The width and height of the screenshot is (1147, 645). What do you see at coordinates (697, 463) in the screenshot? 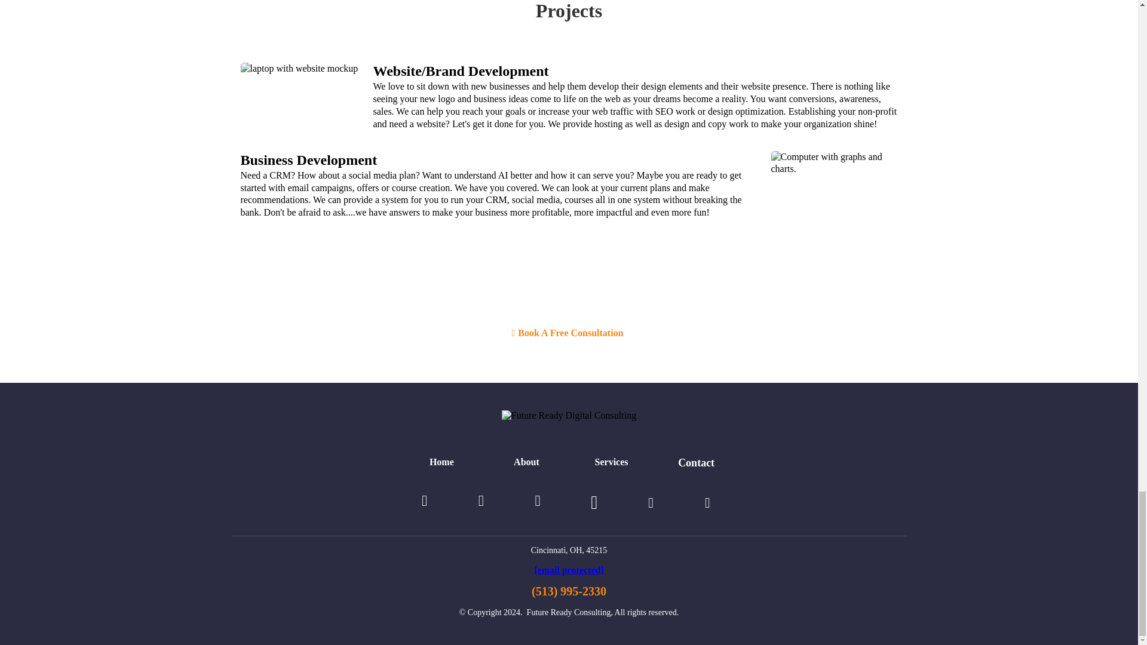
I see `Contact` at bounding box center [697, 463].